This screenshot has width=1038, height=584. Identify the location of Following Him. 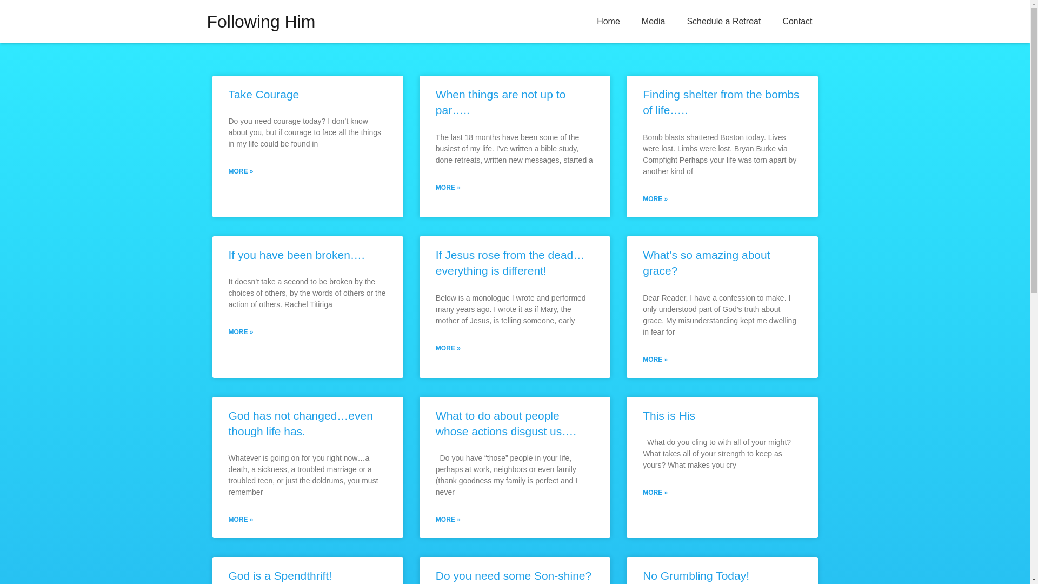
(261, 22).